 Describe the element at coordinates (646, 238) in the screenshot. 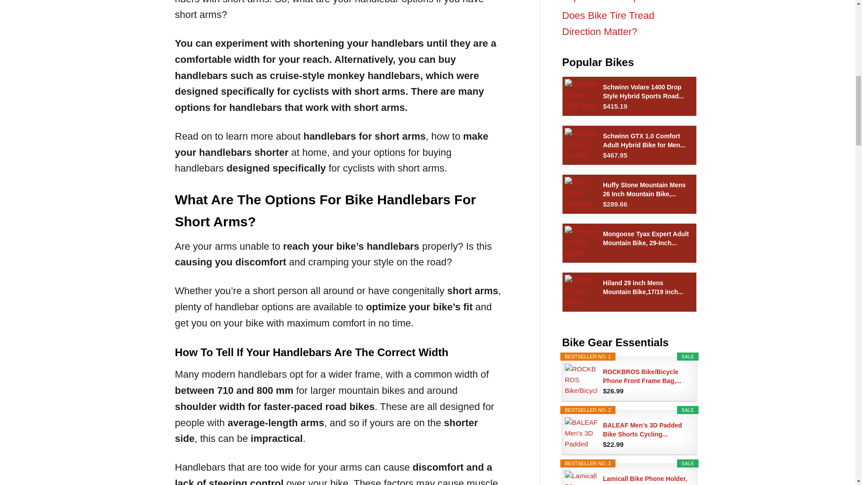

I see `Mongoose Tyax Expert Adult Mountain Bike, 29-Inch...` at that location.